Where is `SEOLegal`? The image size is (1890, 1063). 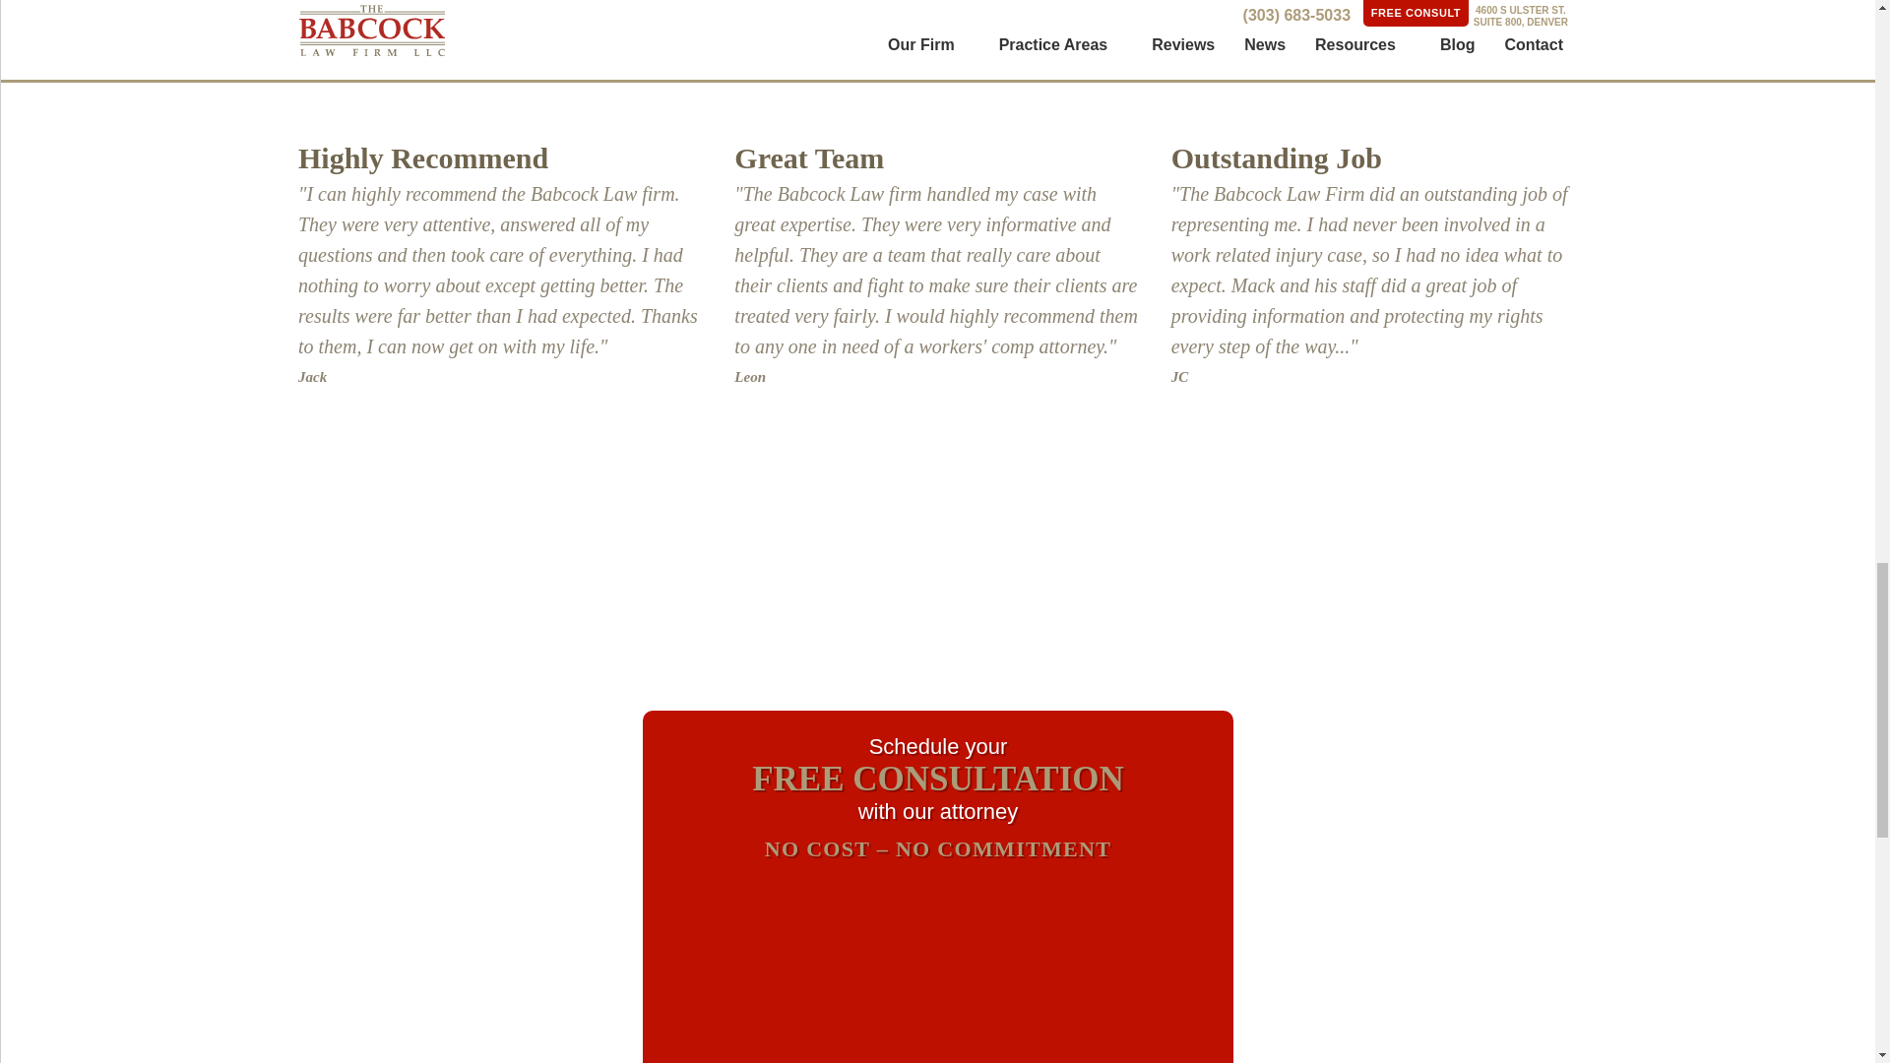
SEOLegal is located at coordinates (676, 581).